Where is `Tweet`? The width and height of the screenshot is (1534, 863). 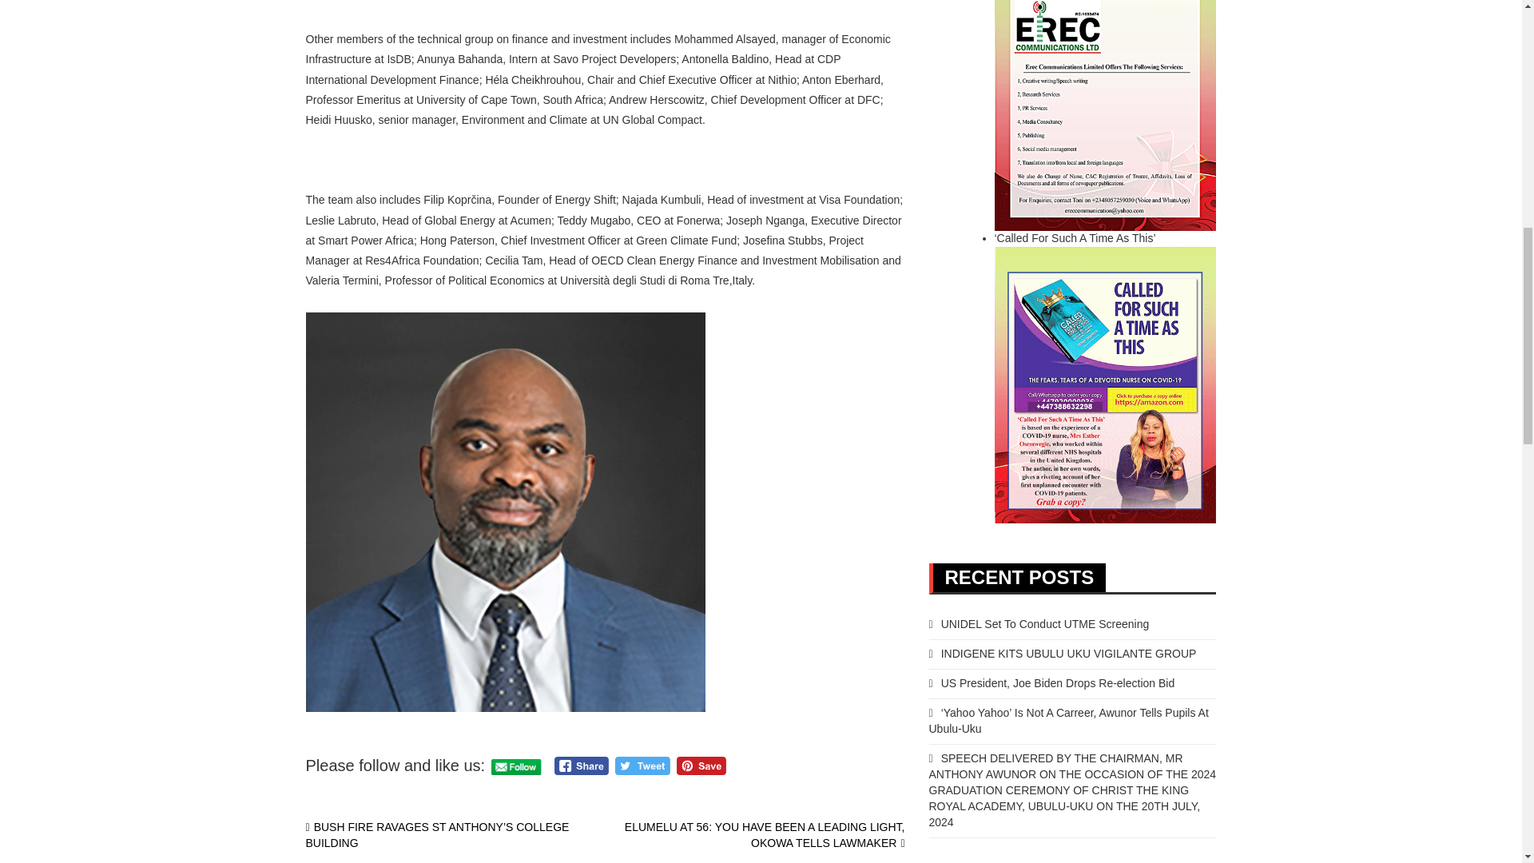 Tweet is located at coordinates (642, 766).